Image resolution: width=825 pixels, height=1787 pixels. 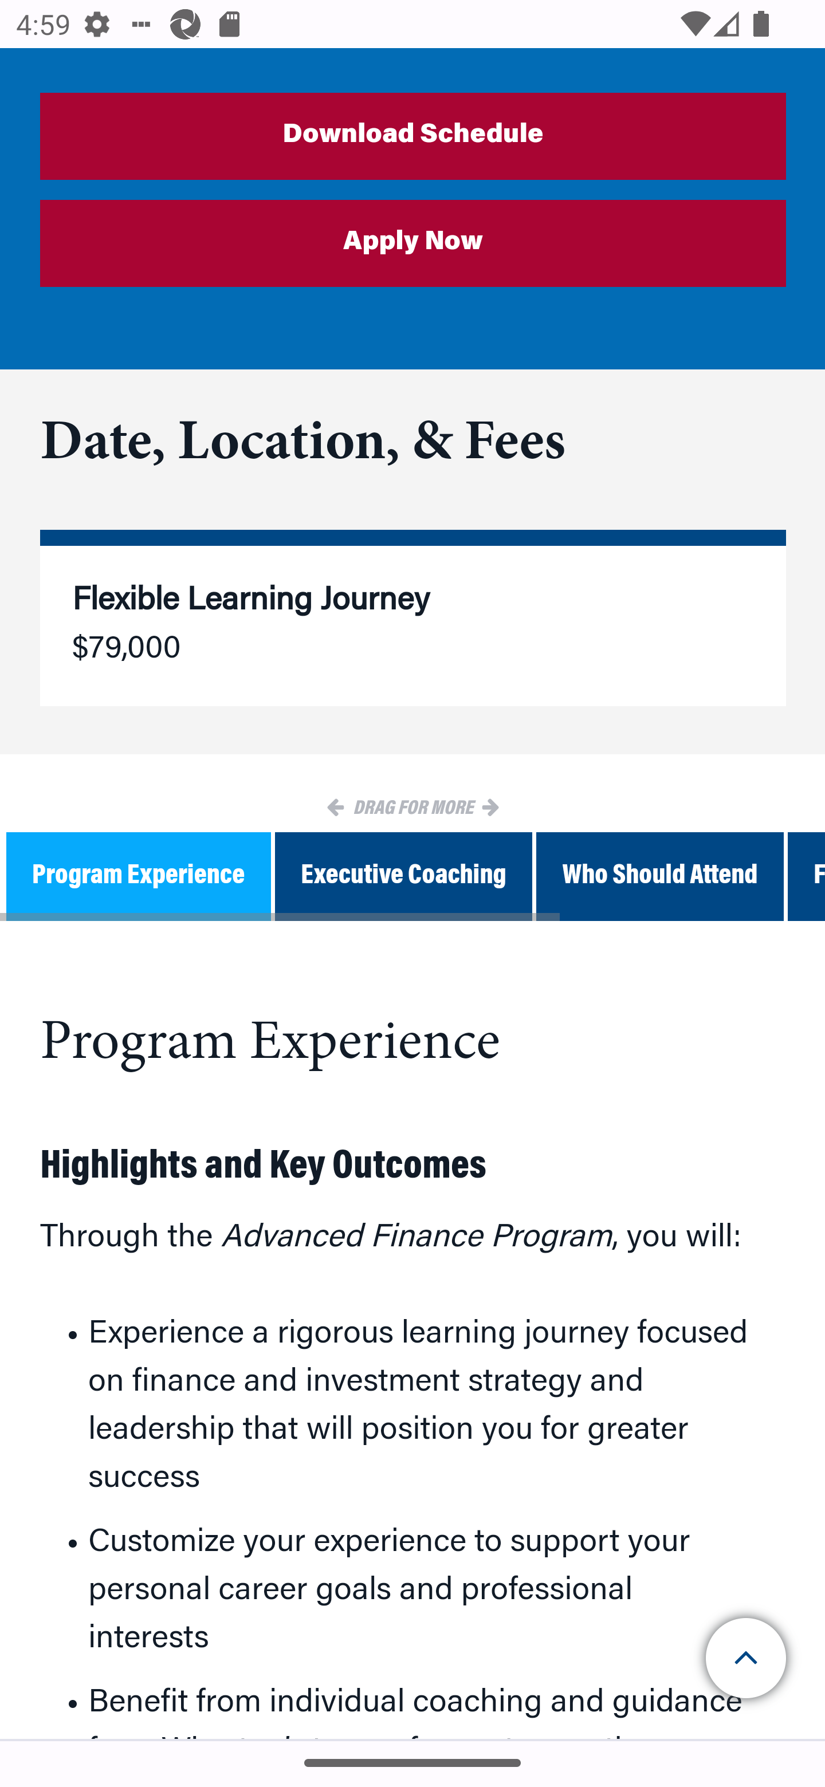 I want to click on Apply Now, so click(x=414, y=245).